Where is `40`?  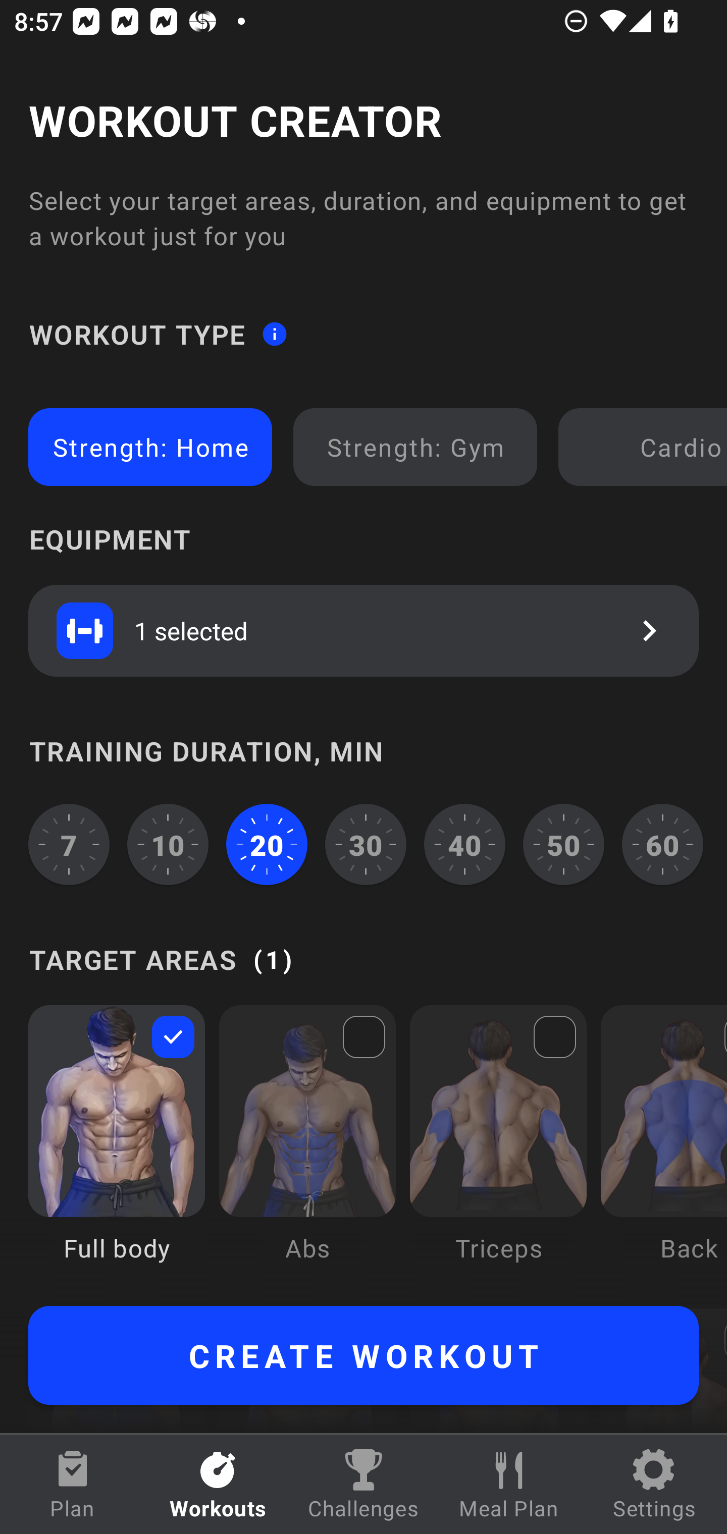
40 is located at coordinates (464, 844).